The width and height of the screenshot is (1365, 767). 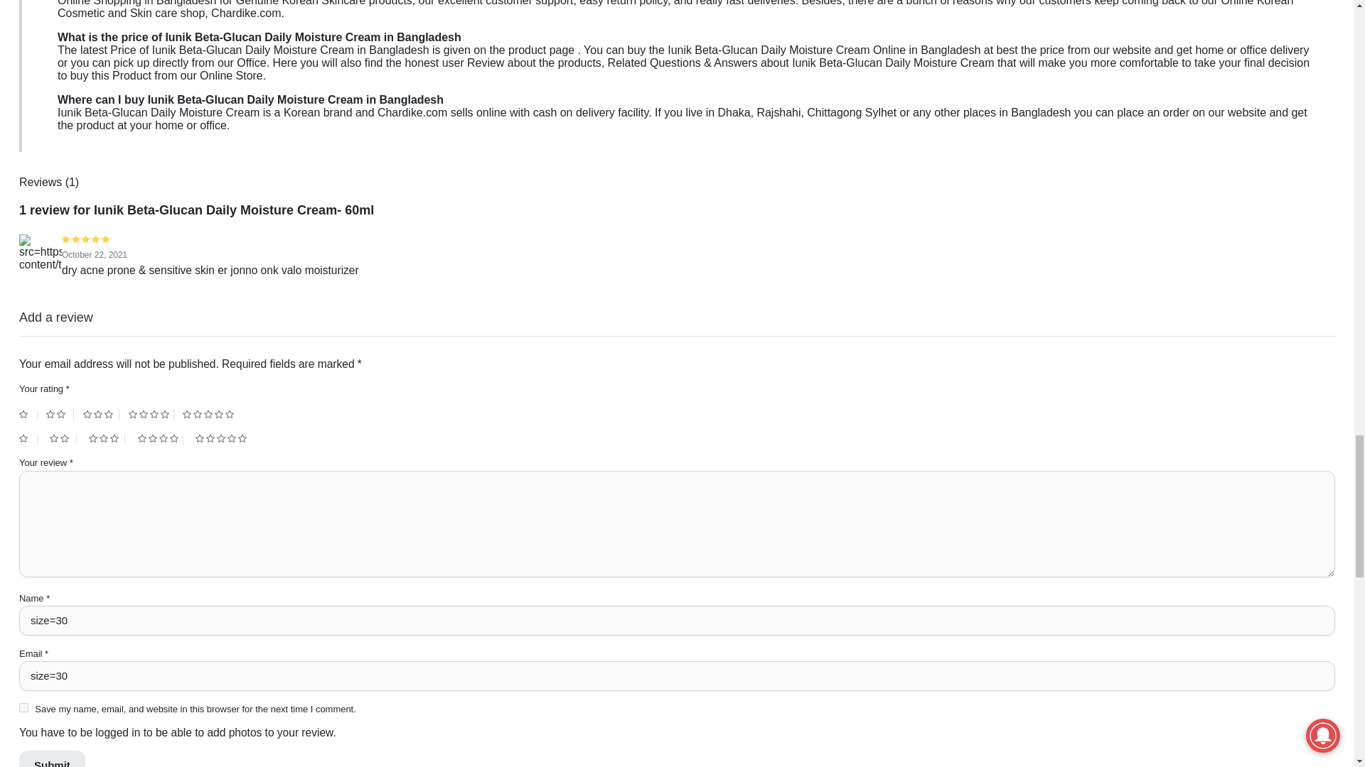 I want to click on 3, so click(x=101, y=415).